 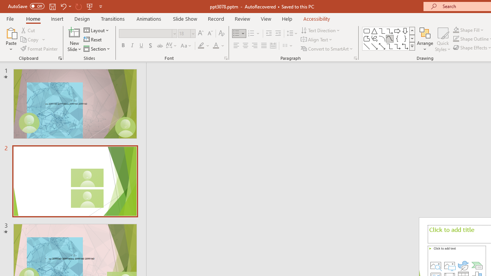 What do you see at coordinates (382, 46) in the screenshot?
I see `Line Arrow: Double` at bounding box center [382, 46].